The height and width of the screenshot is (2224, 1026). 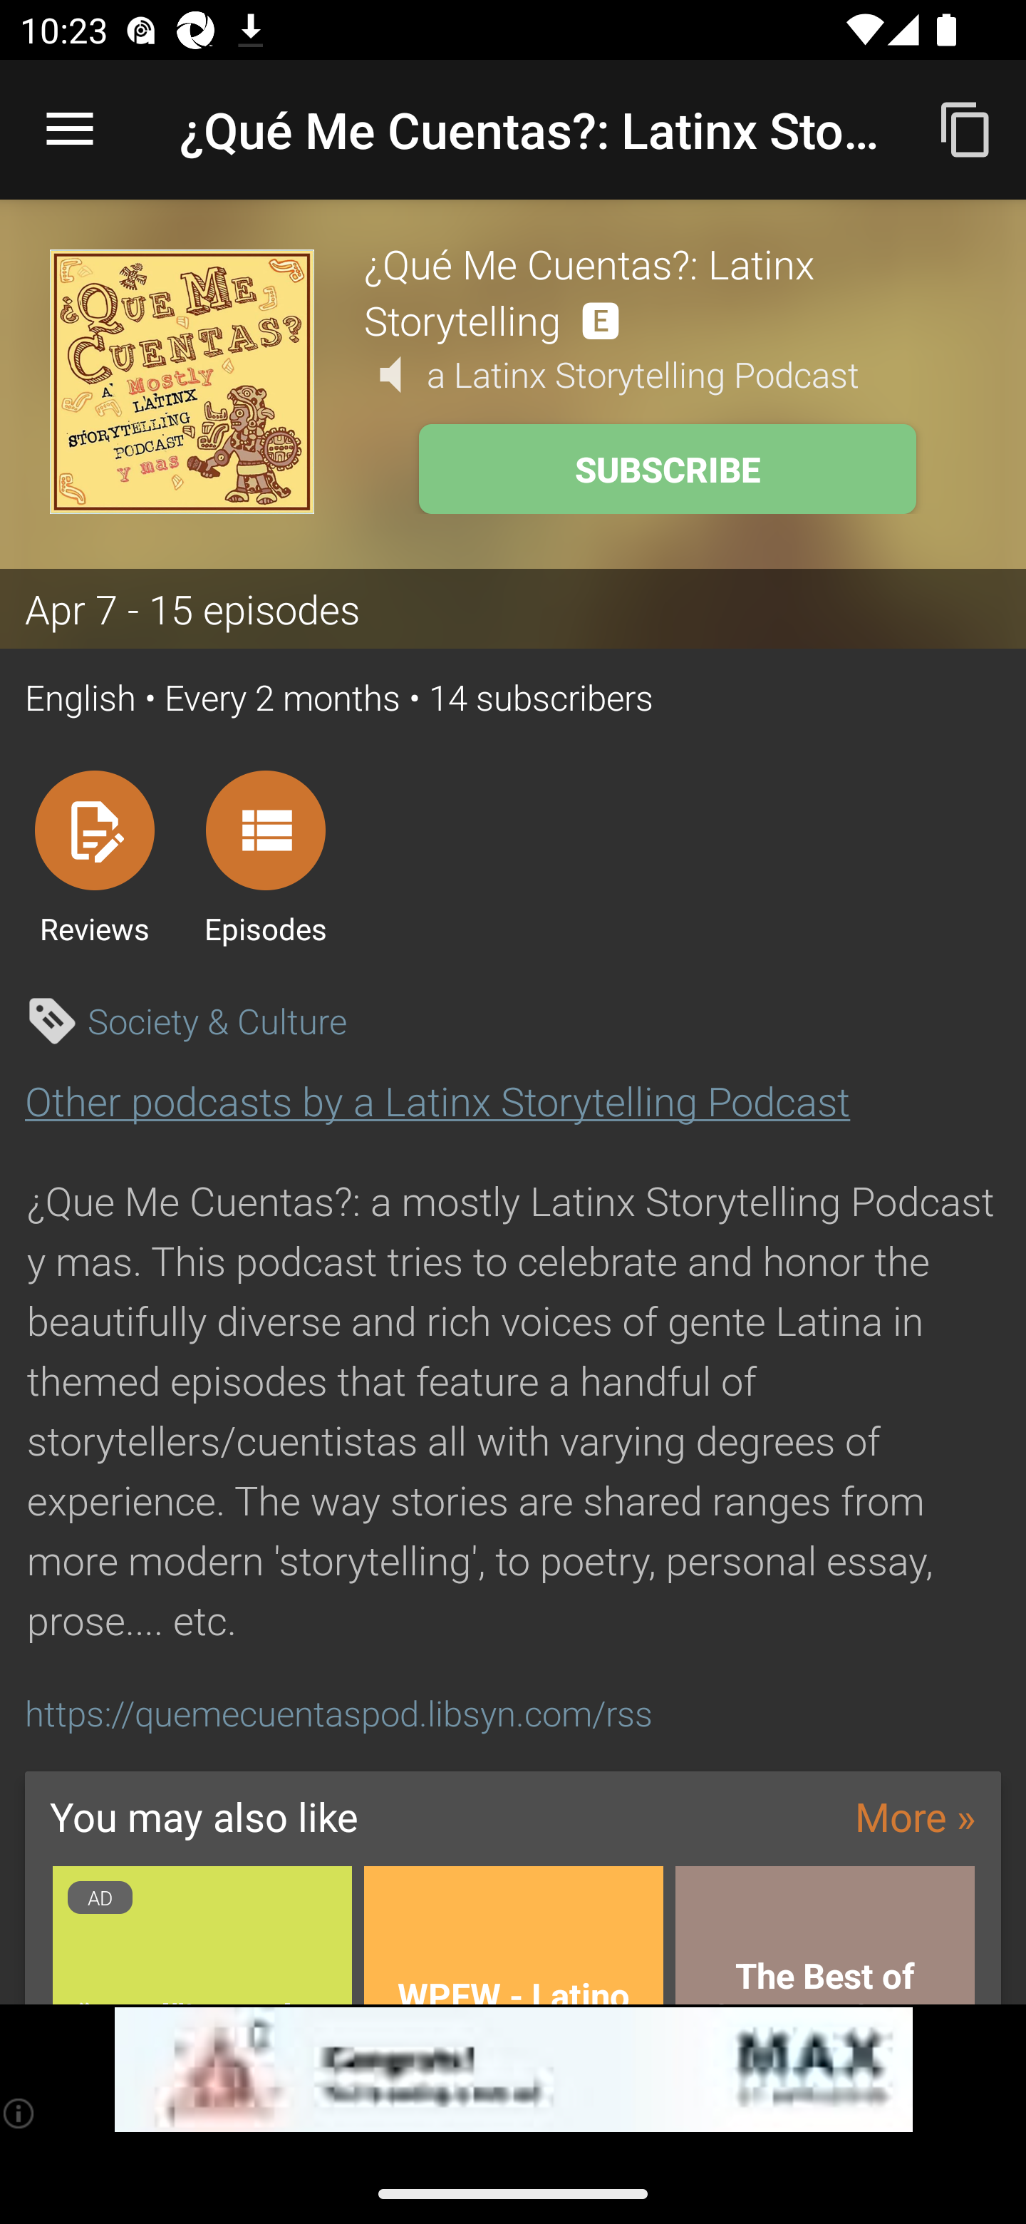 I want to click on Reviews, so click(x=94, y=857).